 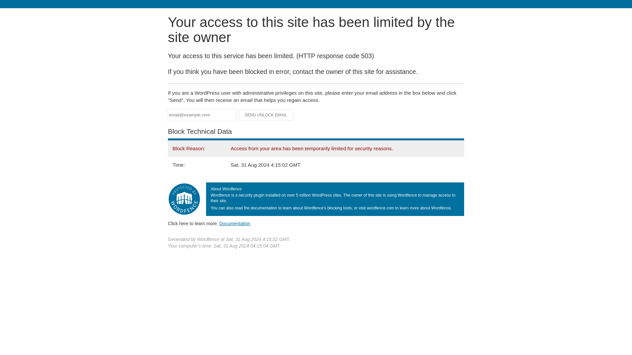 I want to click on Documentation, so click(x=235, y=223).